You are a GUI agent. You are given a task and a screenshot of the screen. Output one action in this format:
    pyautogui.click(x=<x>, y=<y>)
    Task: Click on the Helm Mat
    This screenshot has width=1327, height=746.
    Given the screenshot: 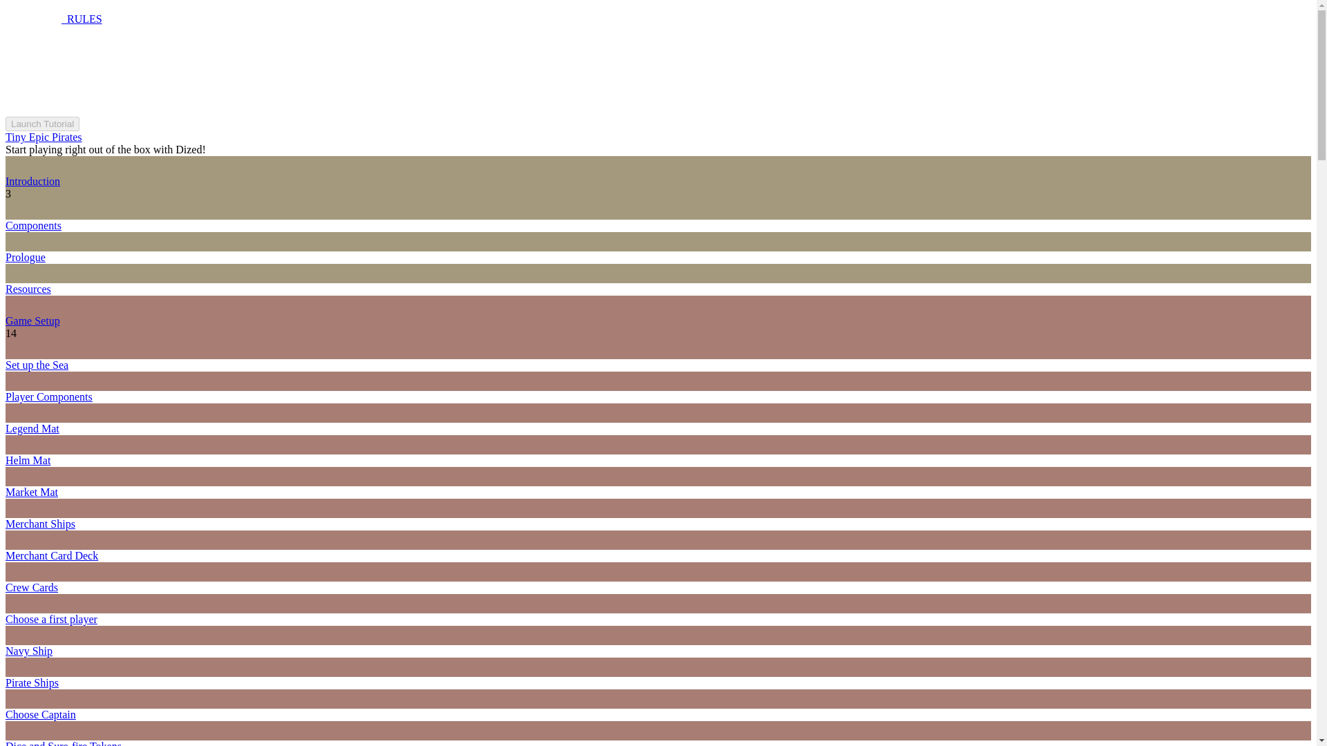 What is the action you would take?
    pyautogui.click(x=28, y=460)
    